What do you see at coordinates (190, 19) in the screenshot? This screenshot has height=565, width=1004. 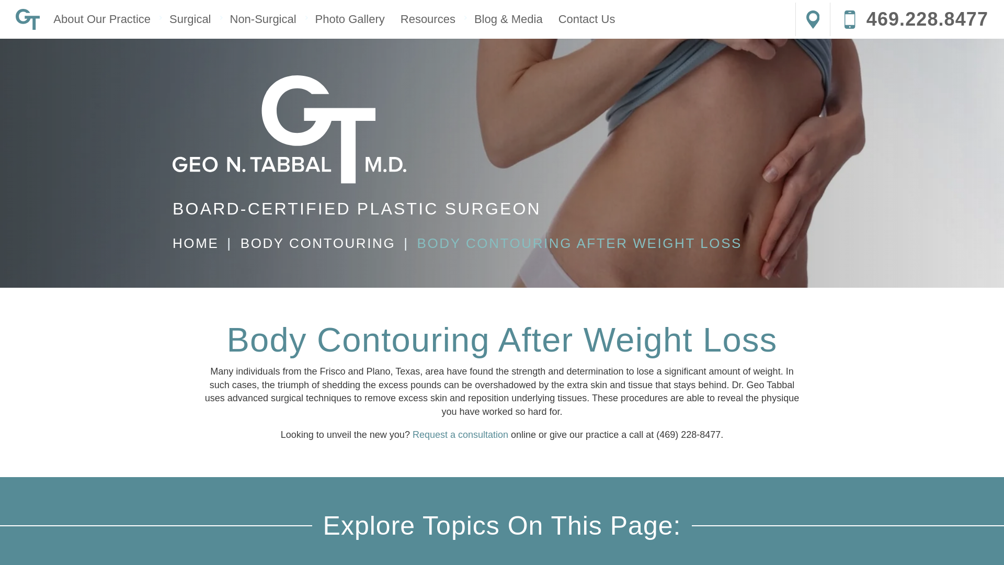 I see `Surgical` at bounding box center [190, 19].